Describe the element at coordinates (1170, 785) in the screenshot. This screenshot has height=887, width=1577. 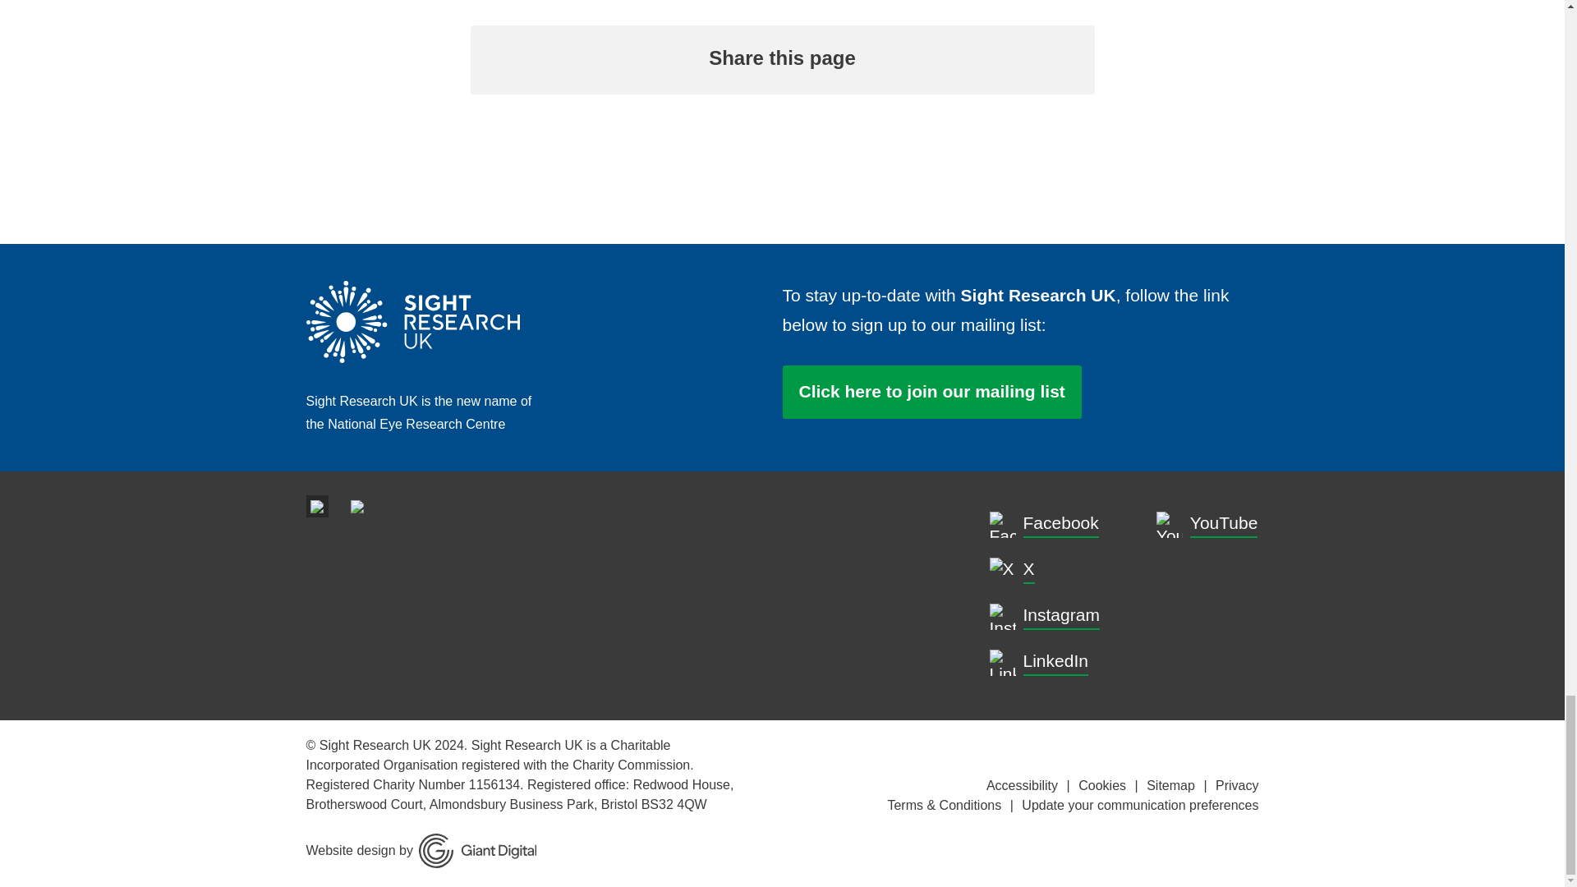
I see `Sitemap` at that location.